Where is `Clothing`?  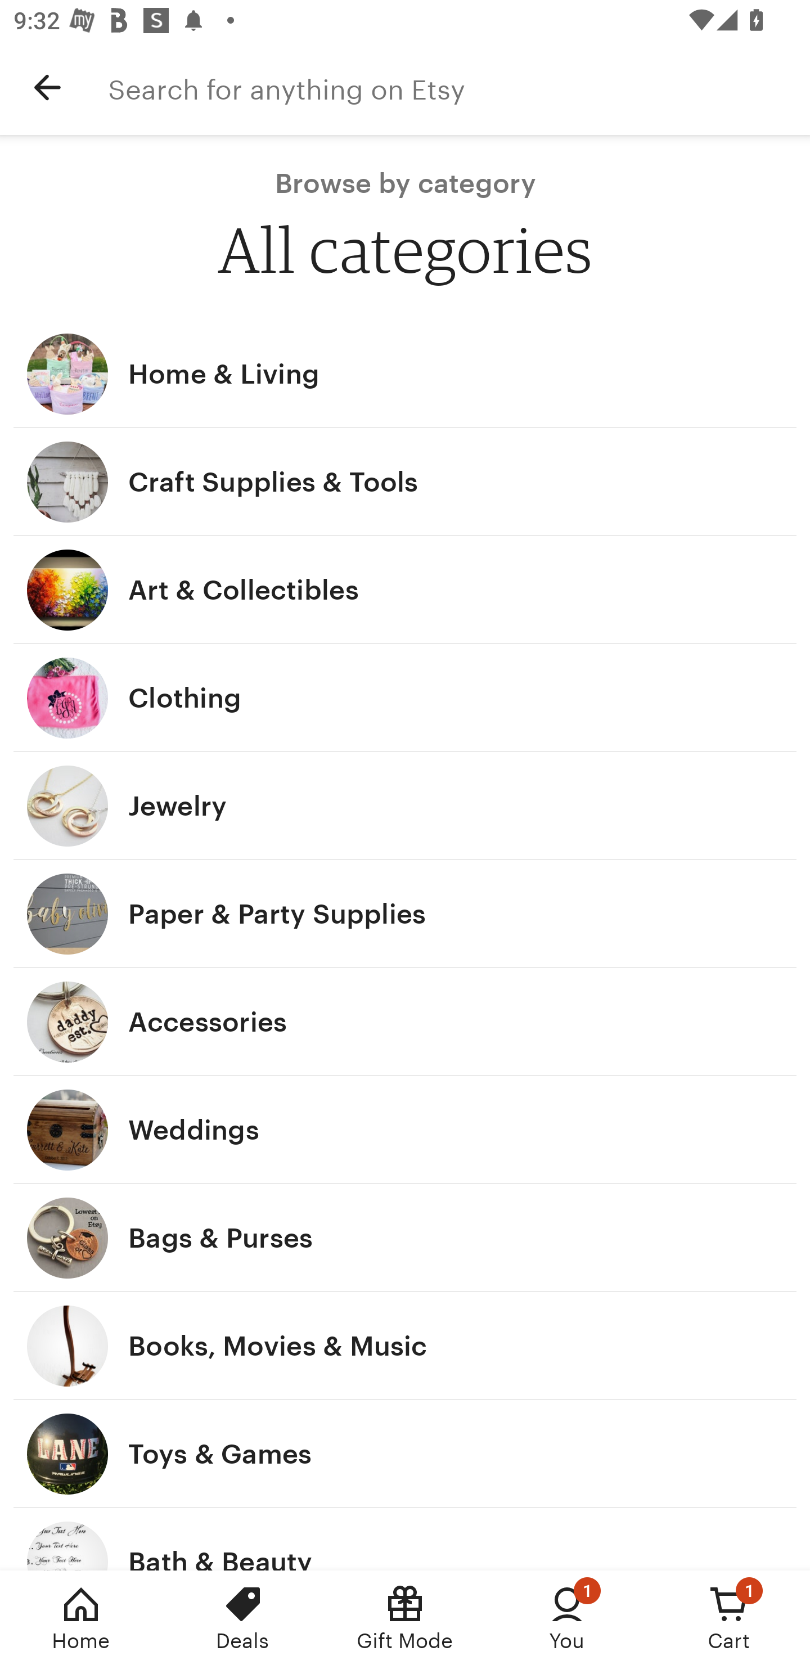
Clothing is located at coordinates (405, 698).